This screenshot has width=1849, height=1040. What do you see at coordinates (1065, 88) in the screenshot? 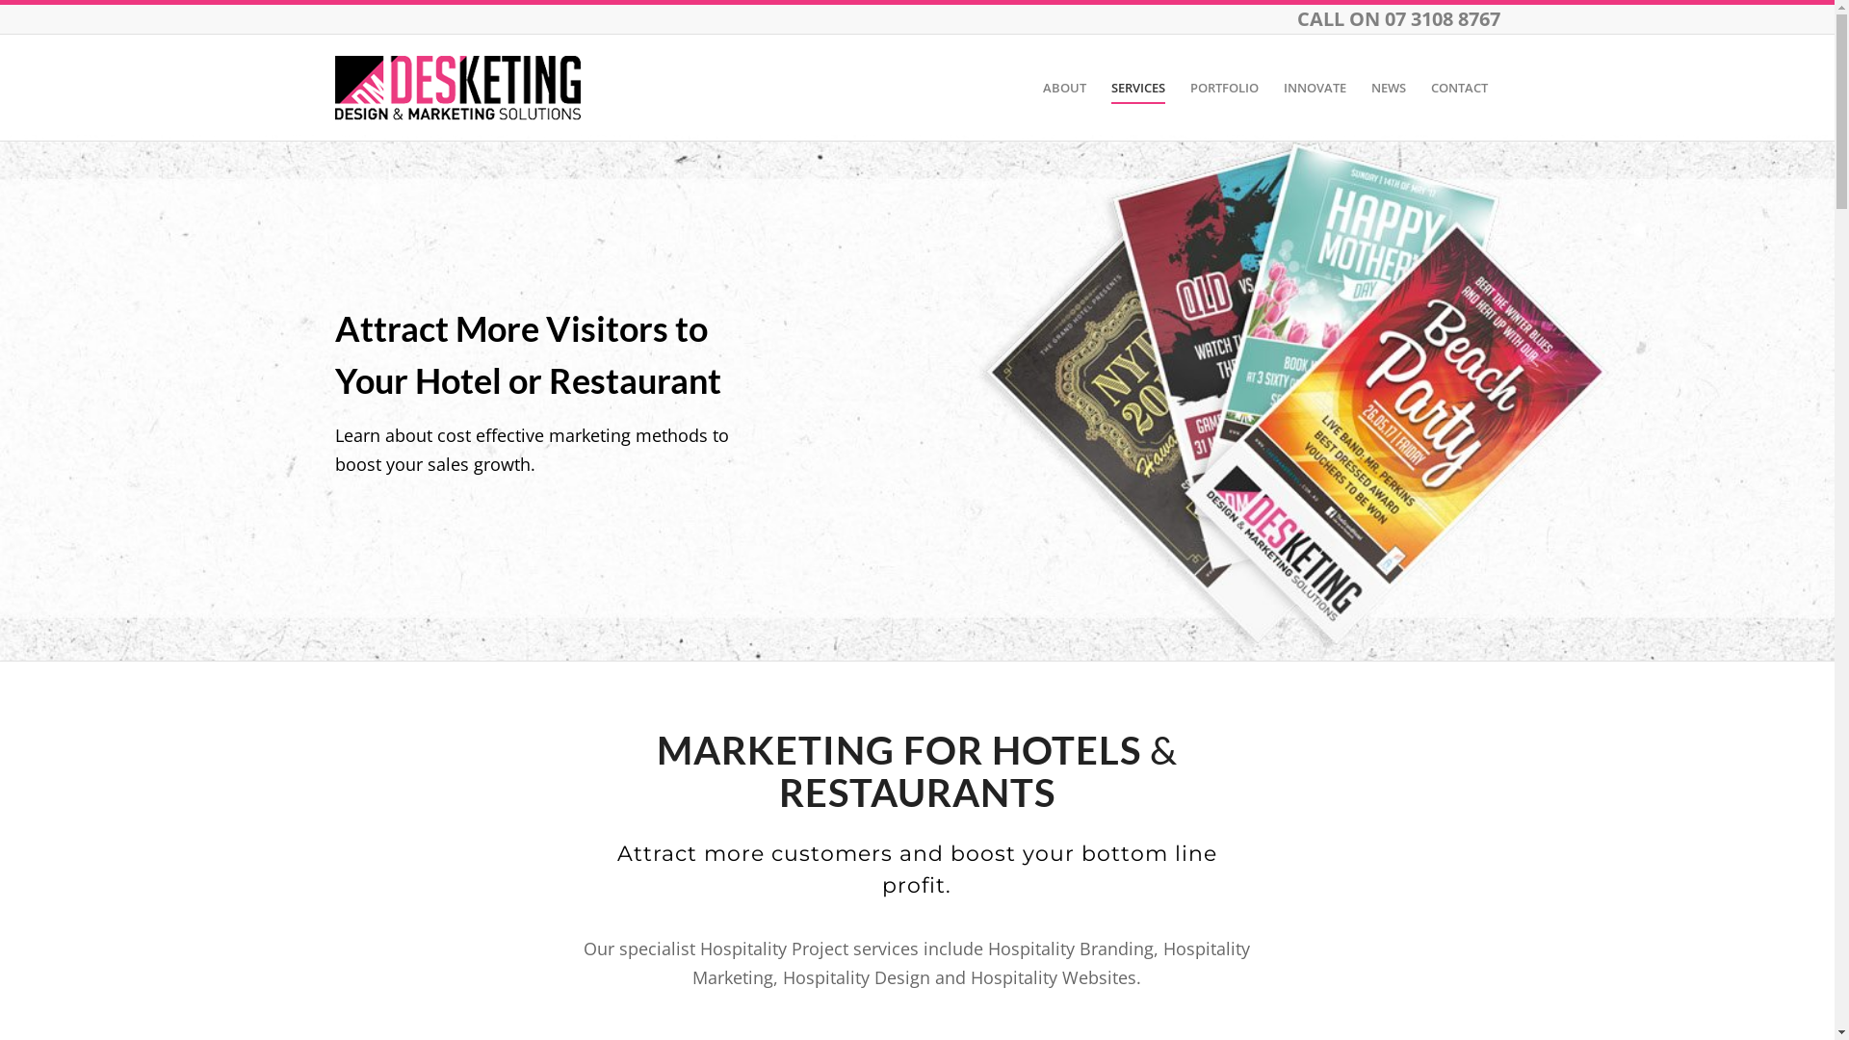
I see `ABOUT` at bounding box center [1065, 88].